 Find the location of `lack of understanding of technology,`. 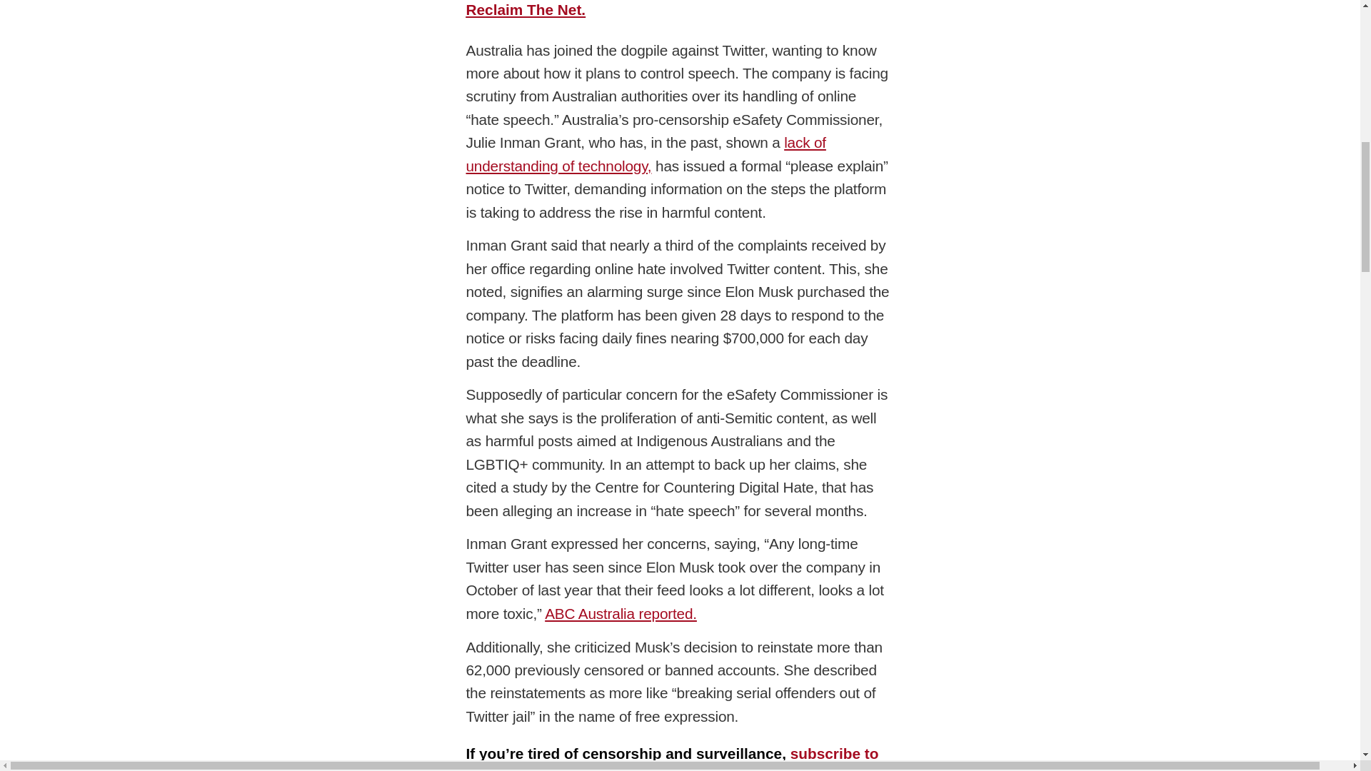

lack of understanding of technology, is located at coordinates (646, 153).